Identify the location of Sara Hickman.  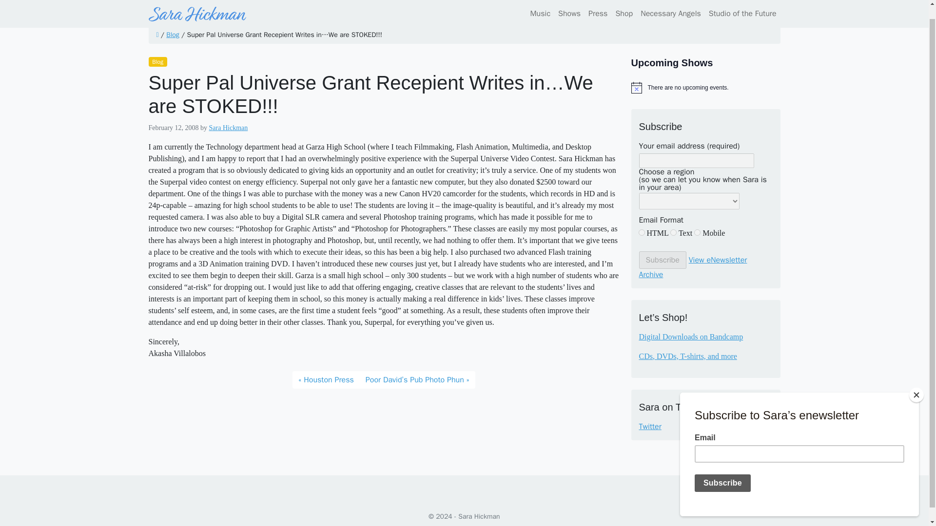
(228, 128).